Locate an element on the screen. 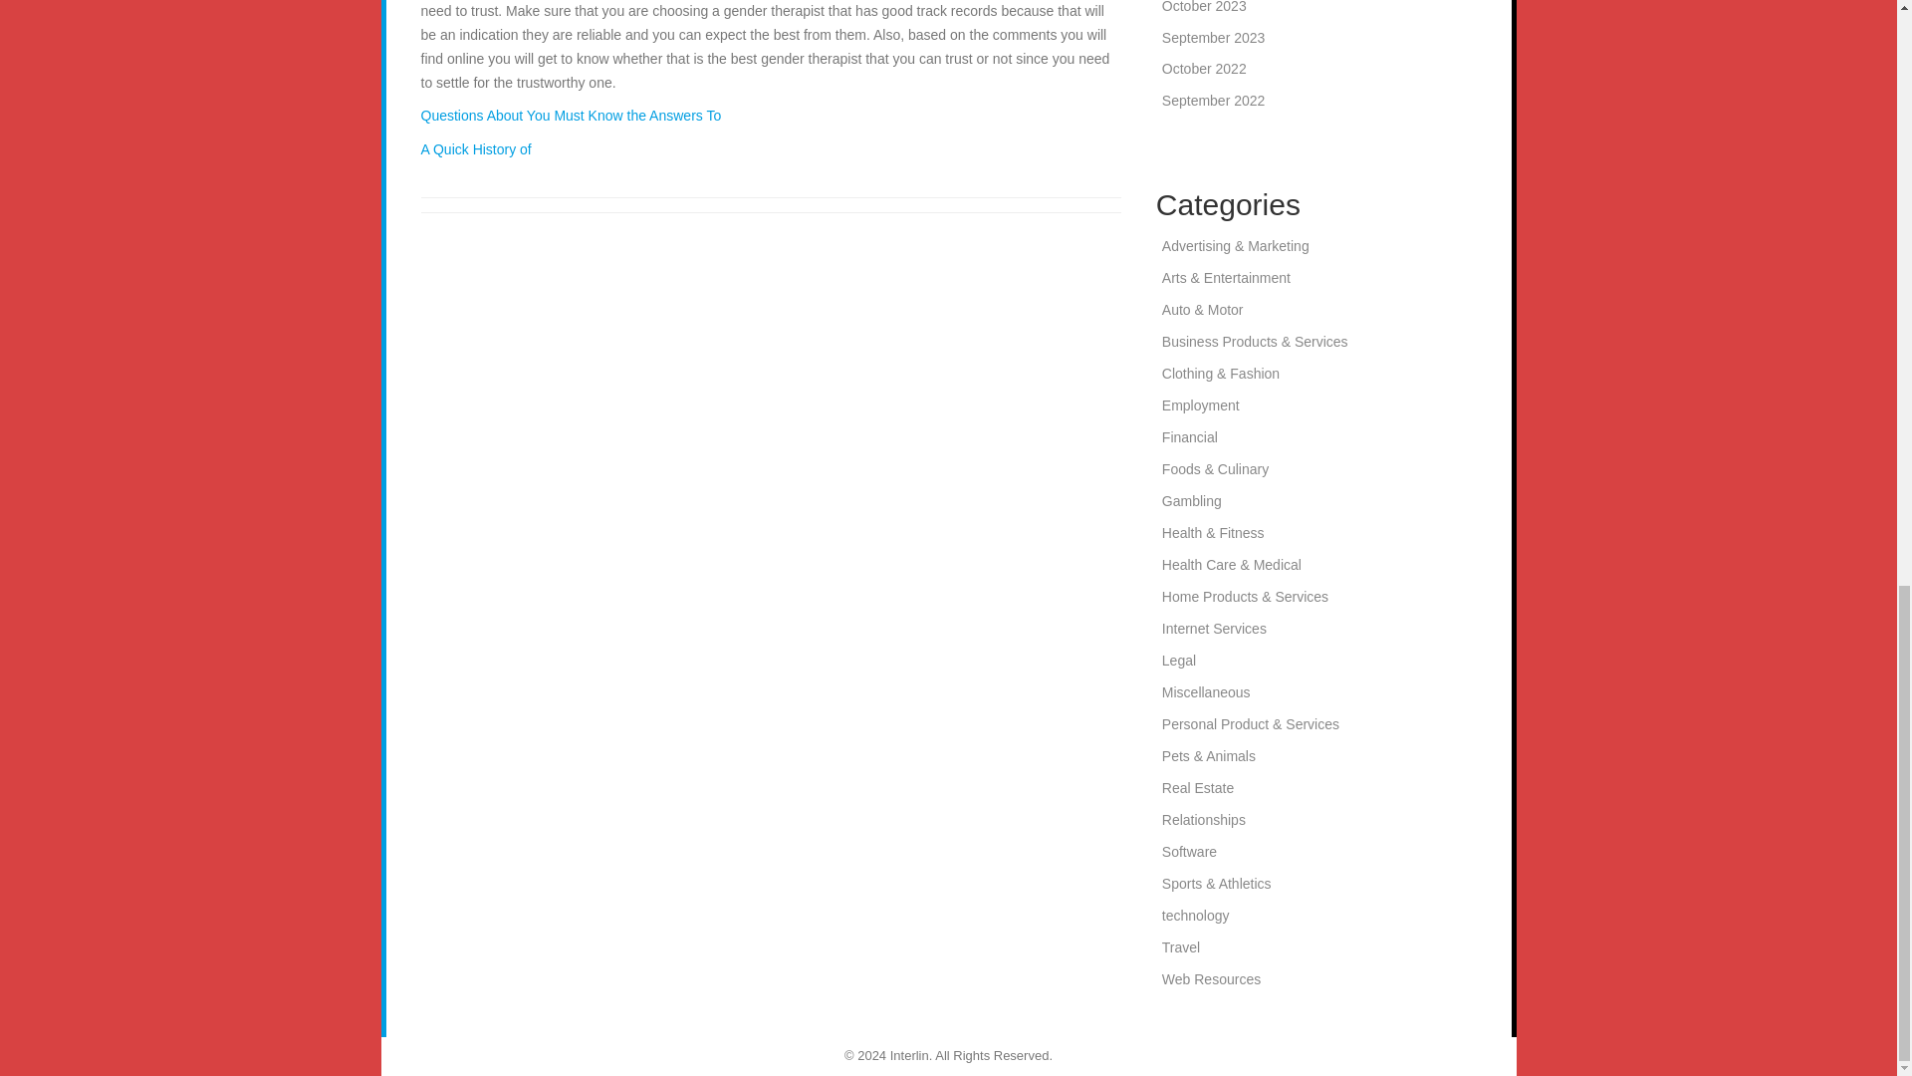 This screenshot has width=1912, height=1076. Financial is located at coordinates (1190, 436).